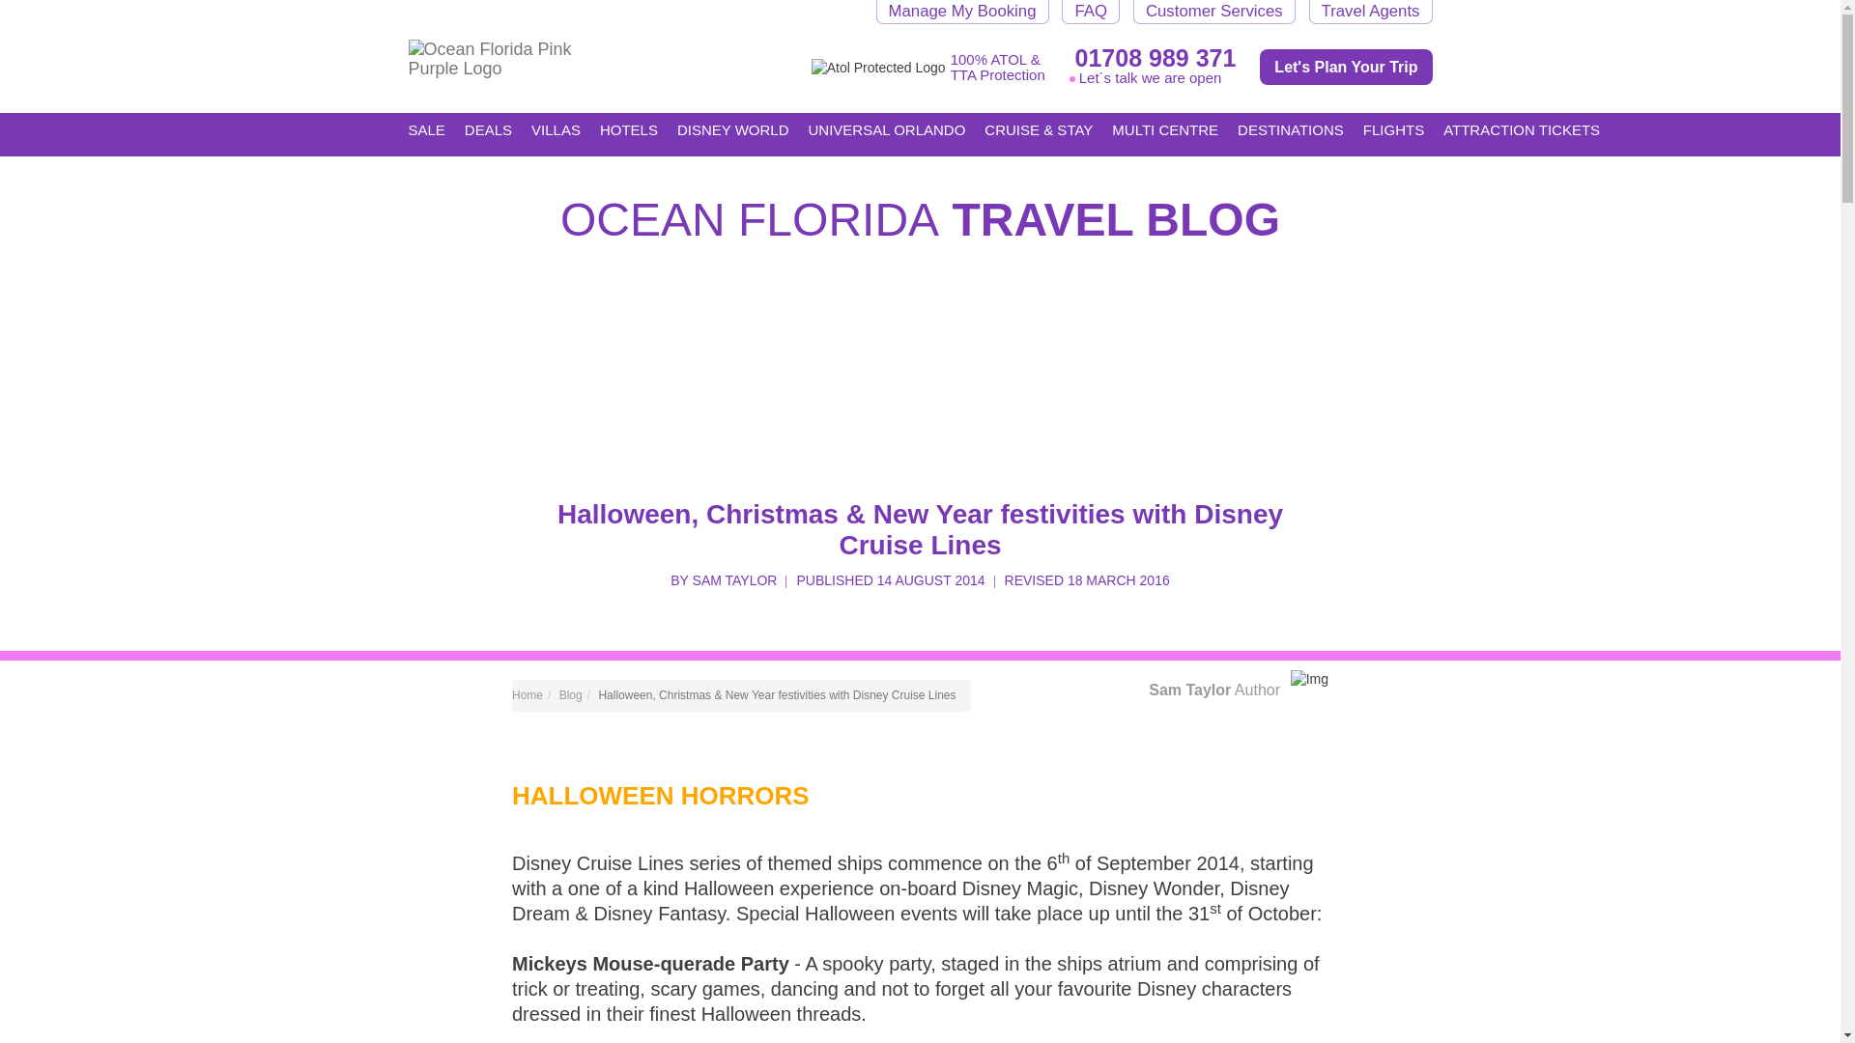 The height and width of the screenshot is (1043, 1855). What do you see at coordinates (1345, 66) in the screenshot?
I see `Let's Plan Your Trip` at bounding box center [1345, 66].